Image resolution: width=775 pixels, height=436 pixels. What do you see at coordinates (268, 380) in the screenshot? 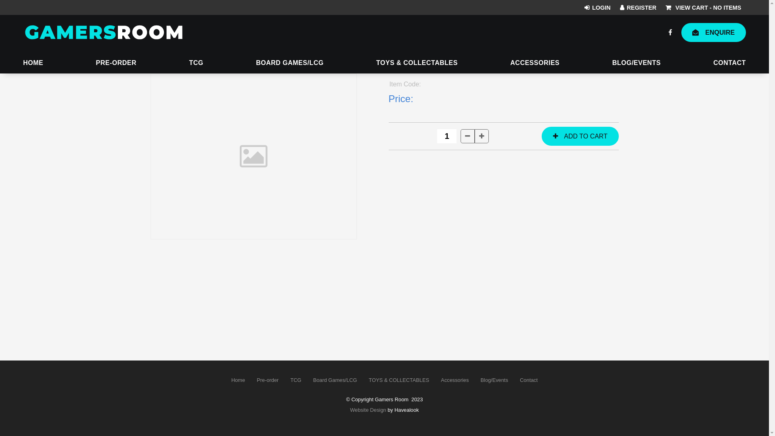
I see `Pre-order` at bounding box center [268, 380].